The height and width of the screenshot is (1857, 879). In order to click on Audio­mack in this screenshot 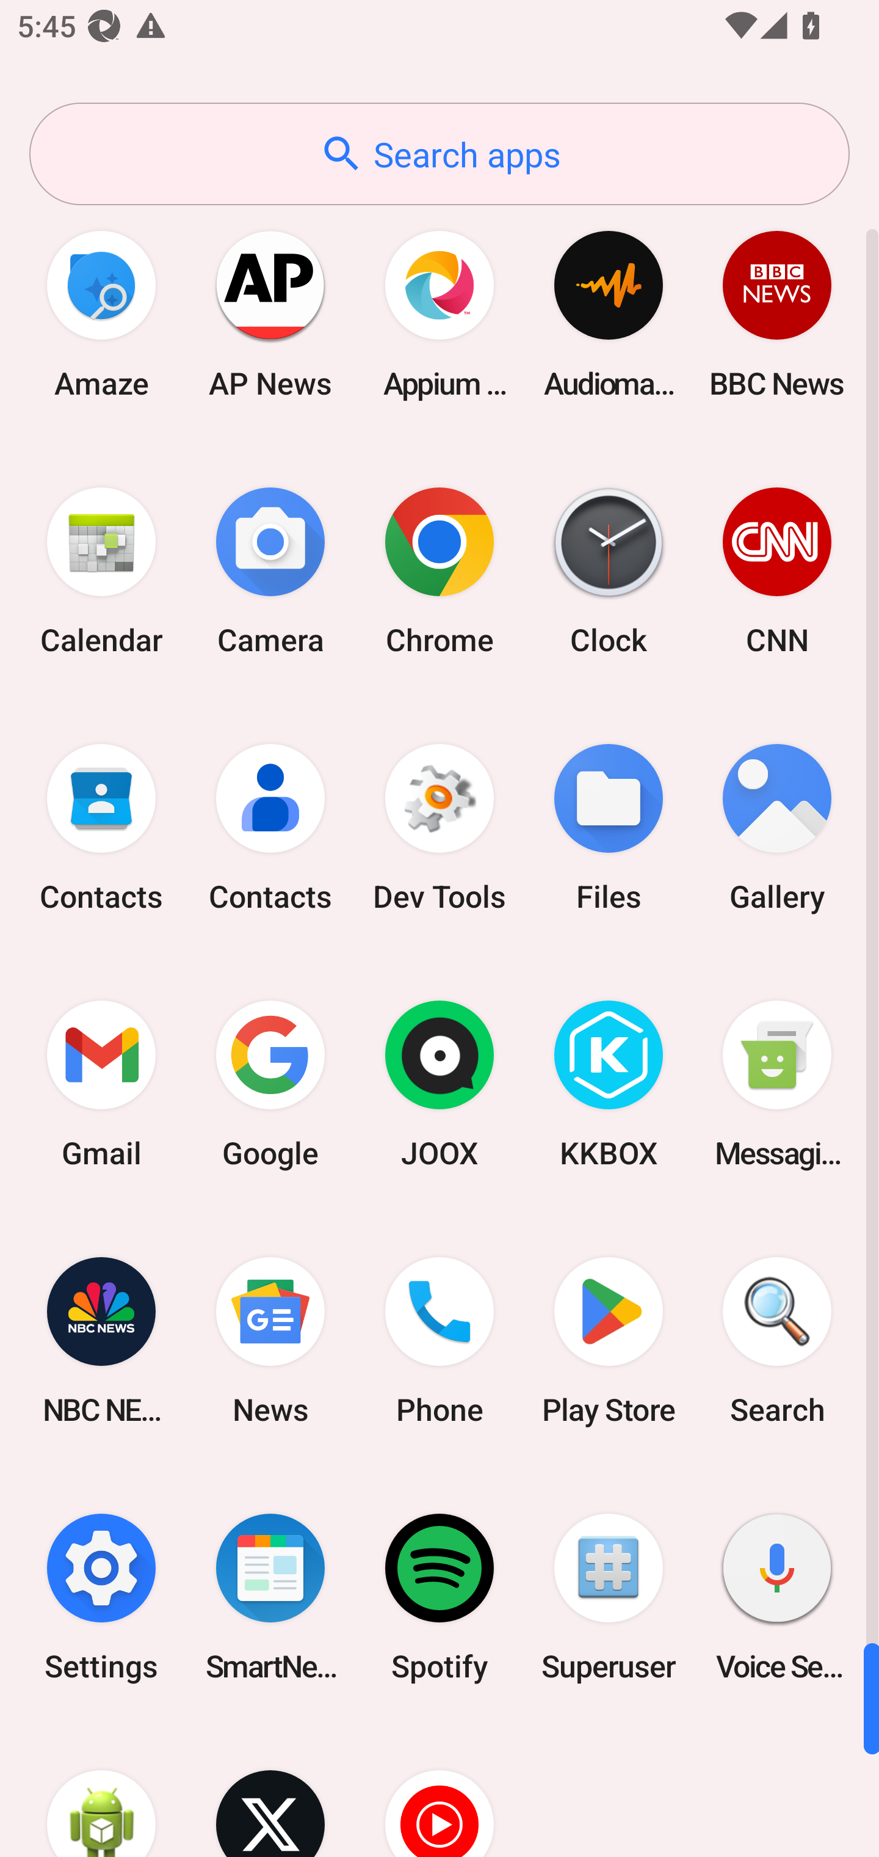, I will do `click(608, 314)`.